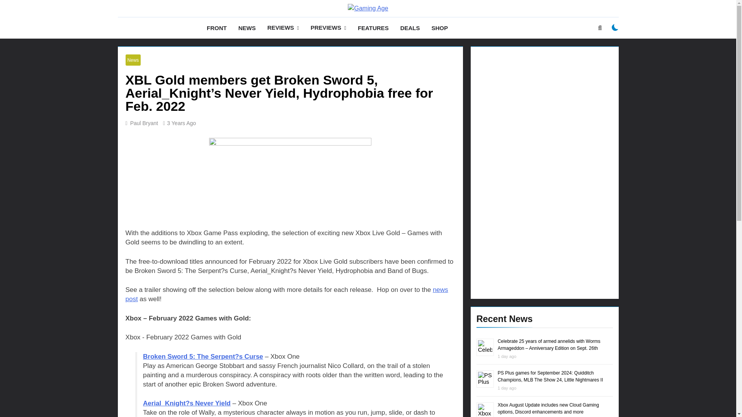 The width and height of the screenshot is (742, 417). What do you see at coordinates (373, 28) in the screenshot?
I see `FEATURES` at bounding box center [373, 28].